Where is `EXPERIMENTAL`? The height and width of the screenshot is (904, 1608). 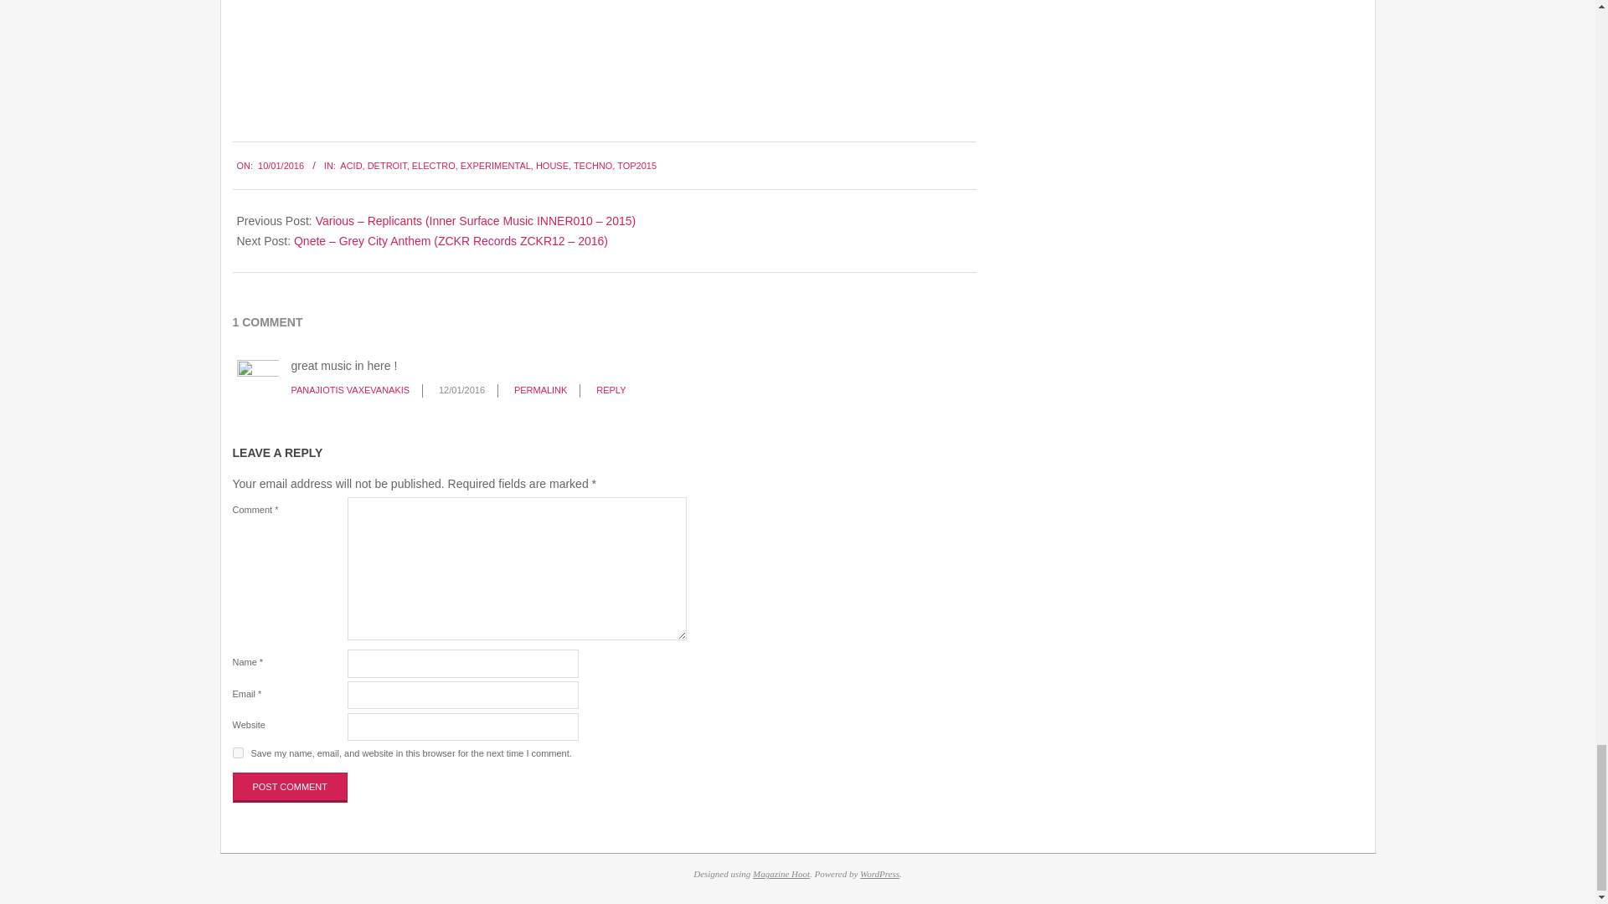 EXPERIMENTAL is located at coordinates (495, 166).